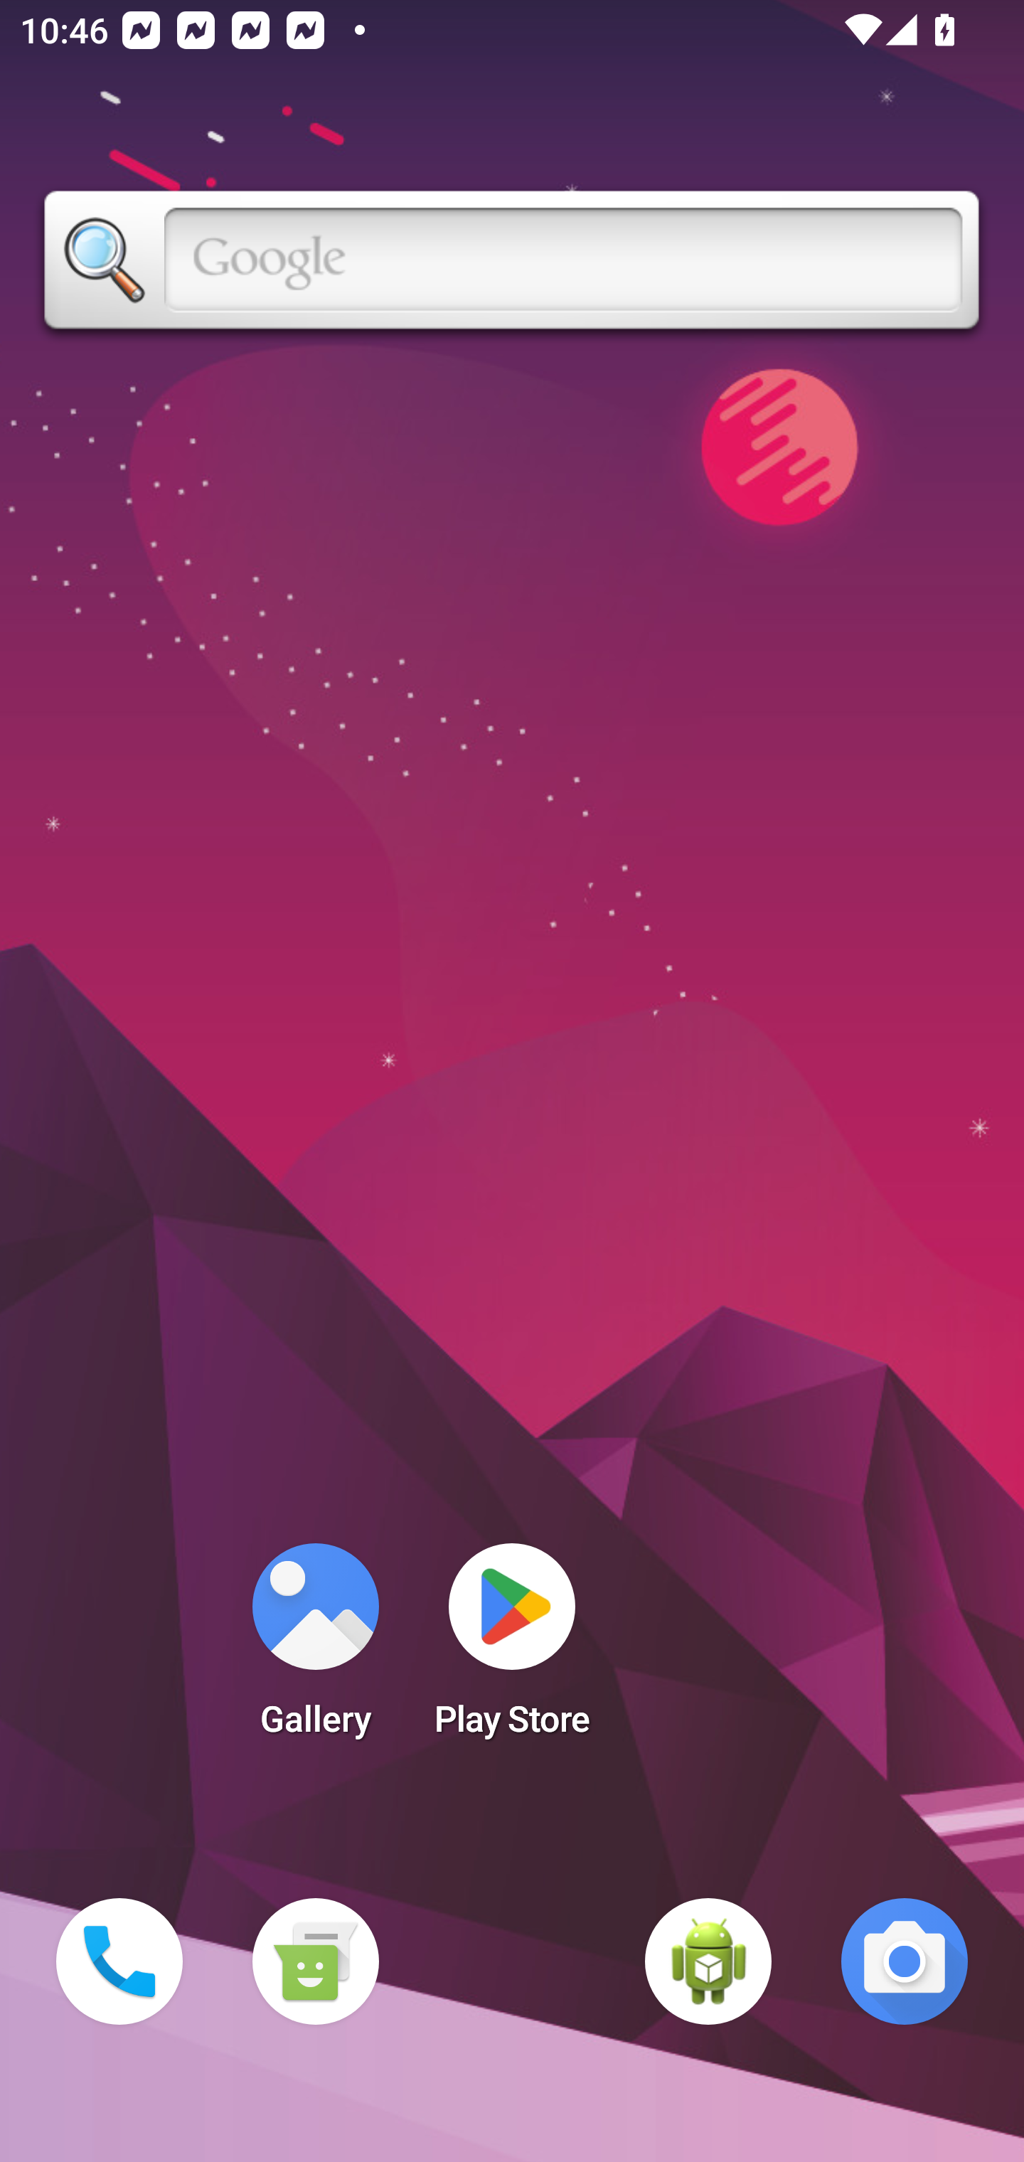 This screenshot has width=1024, height=2162. What do you see at coordinates (905, 1961) in the screenshot?
I see `Camera` at bounding box center [905, 1961].